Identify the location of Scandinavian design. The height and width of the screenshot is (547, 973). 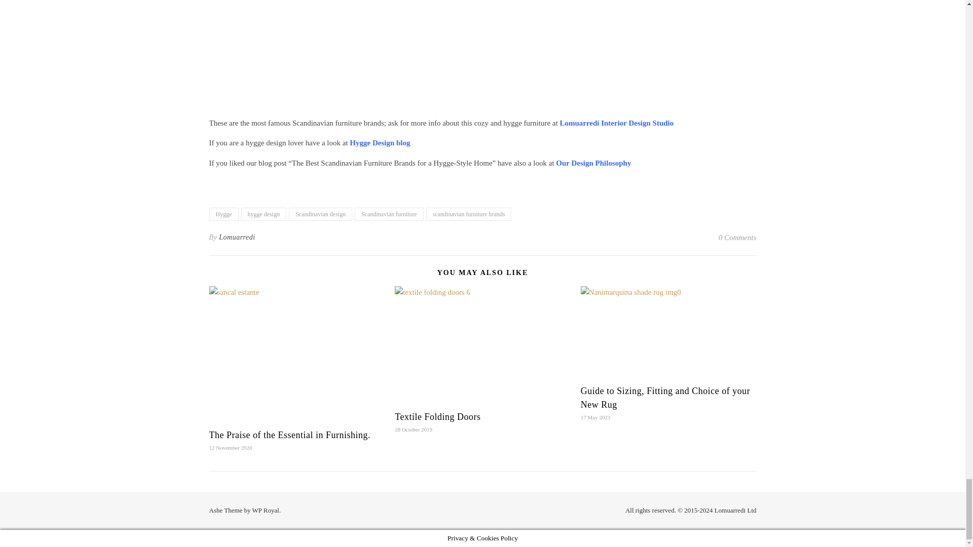
(320, 214).